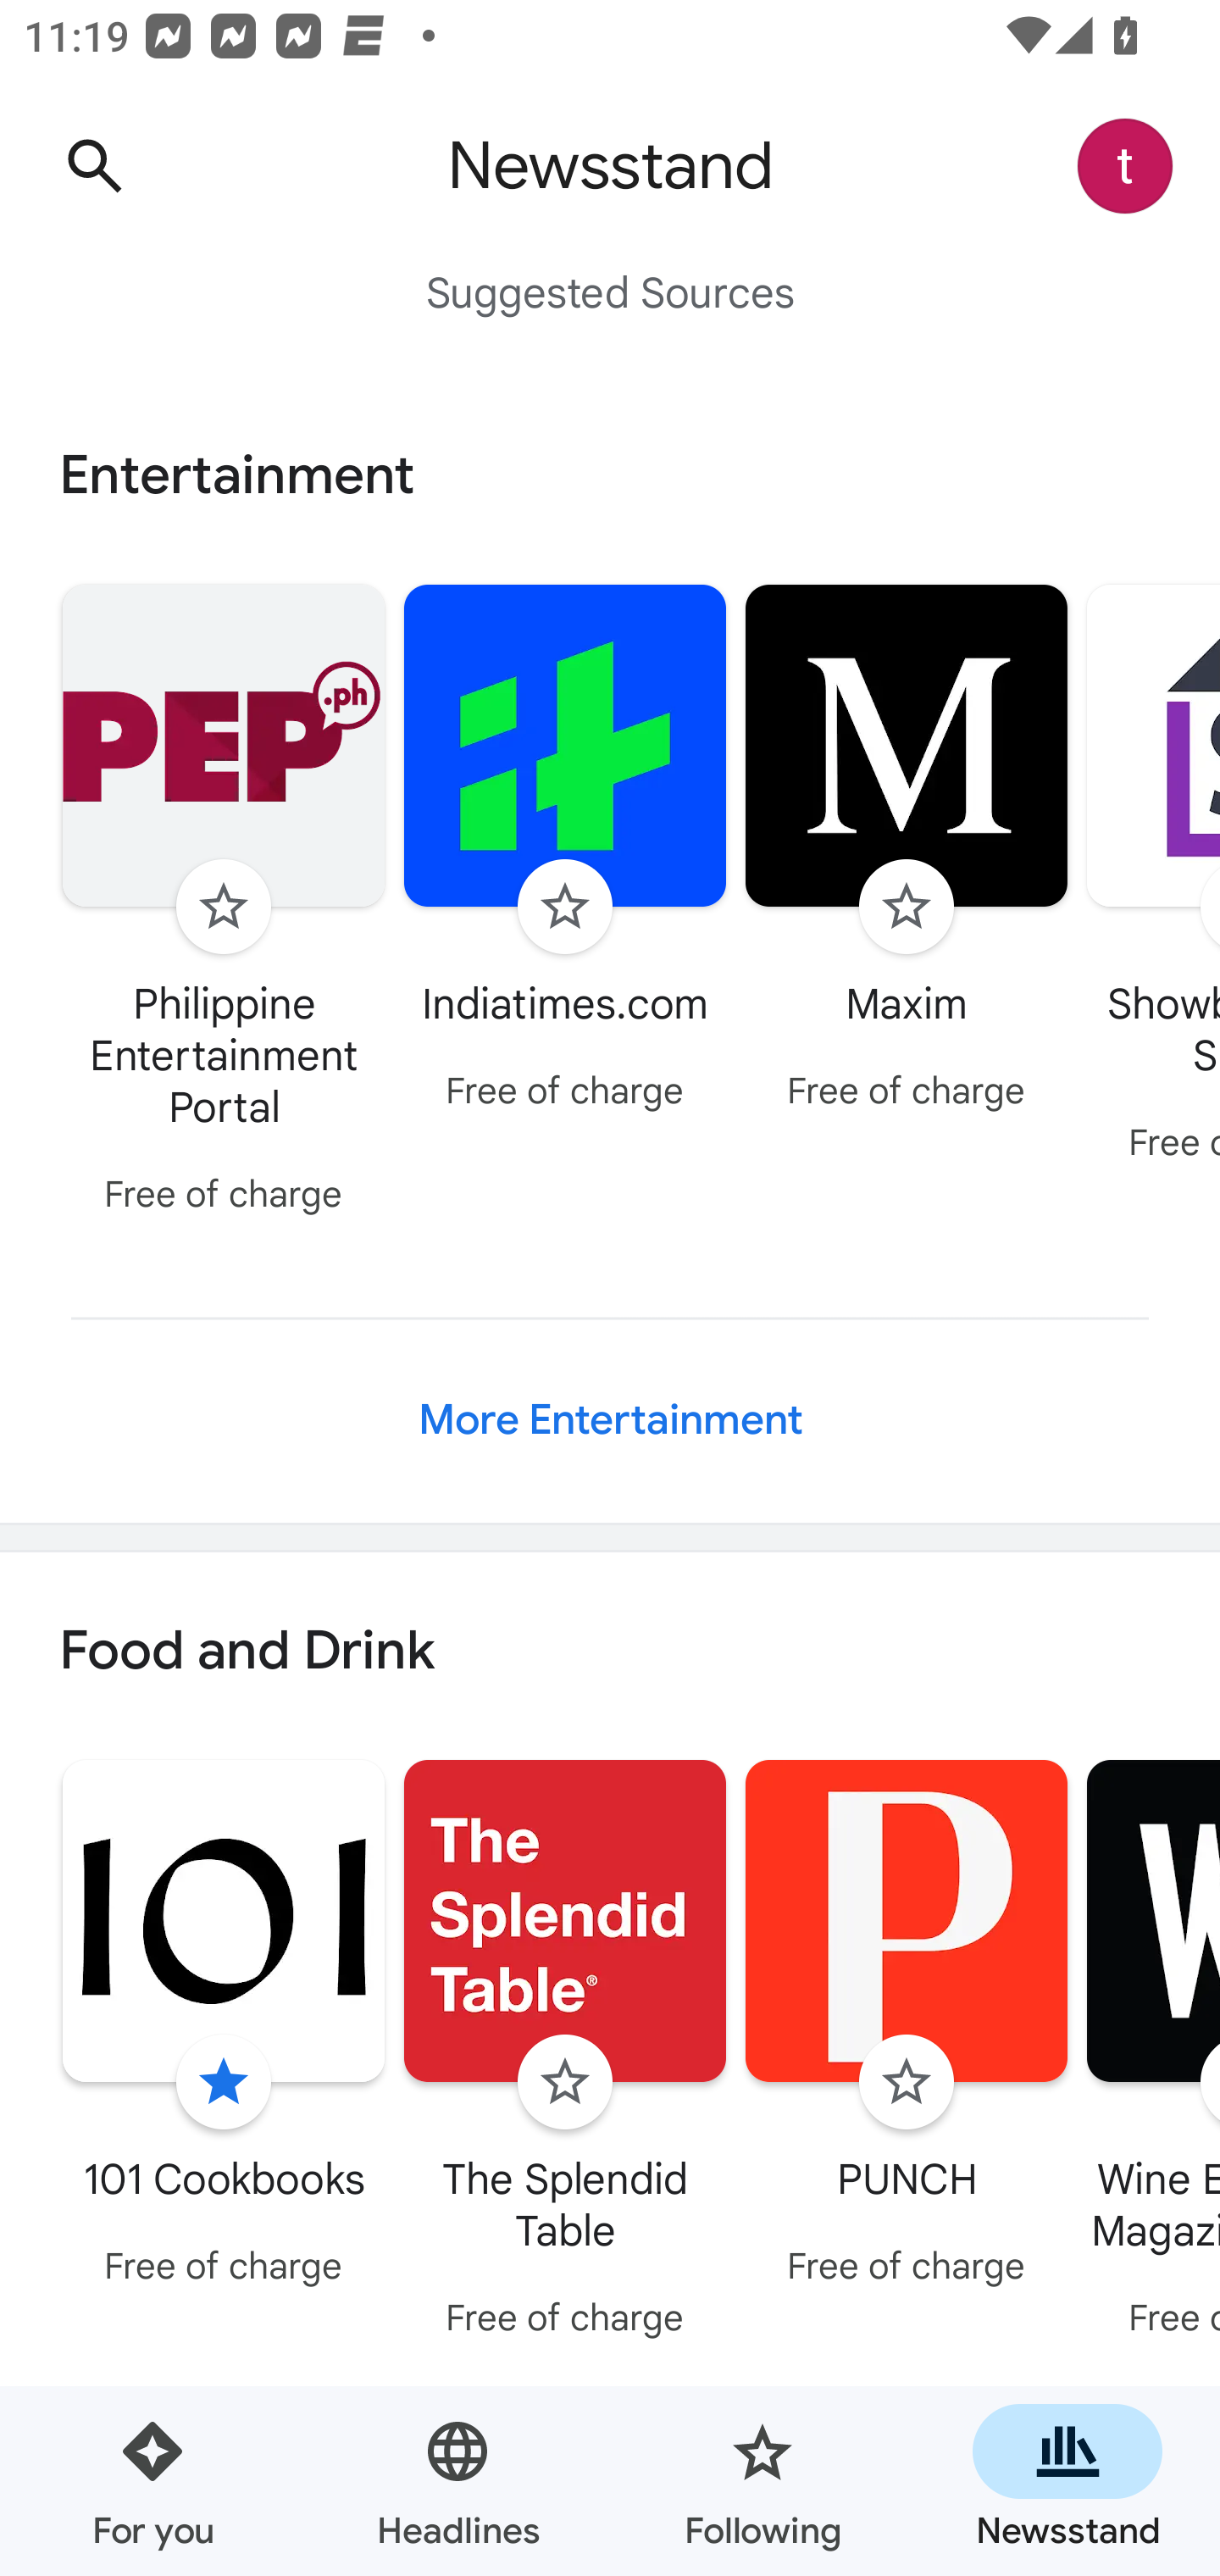 This screenshot has height=2576, width=1220. I want to click on Following, so click(762, 2481).